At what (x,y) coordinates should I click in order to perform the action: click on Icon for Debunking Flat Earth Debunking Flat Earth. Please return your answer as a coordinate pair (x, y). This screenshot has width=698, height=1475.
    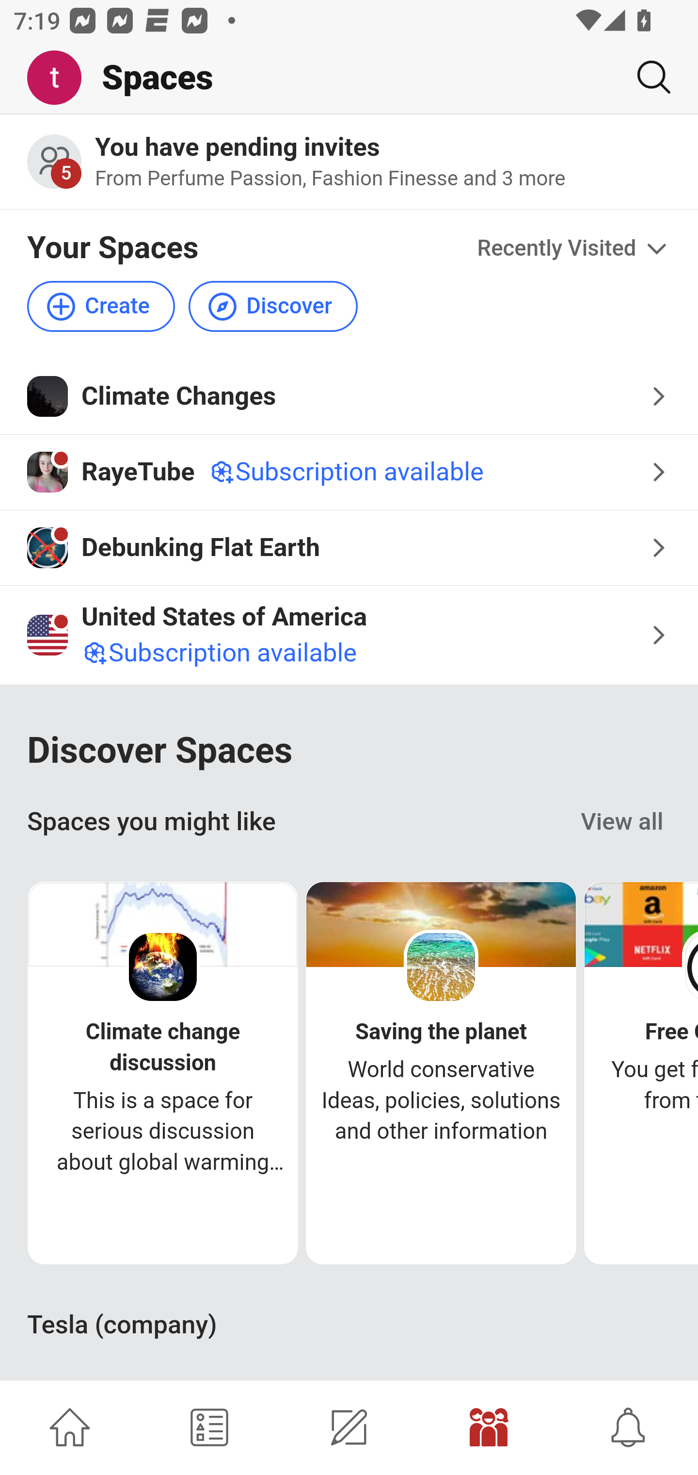
    Looking at the image, I should click on (349, 547).